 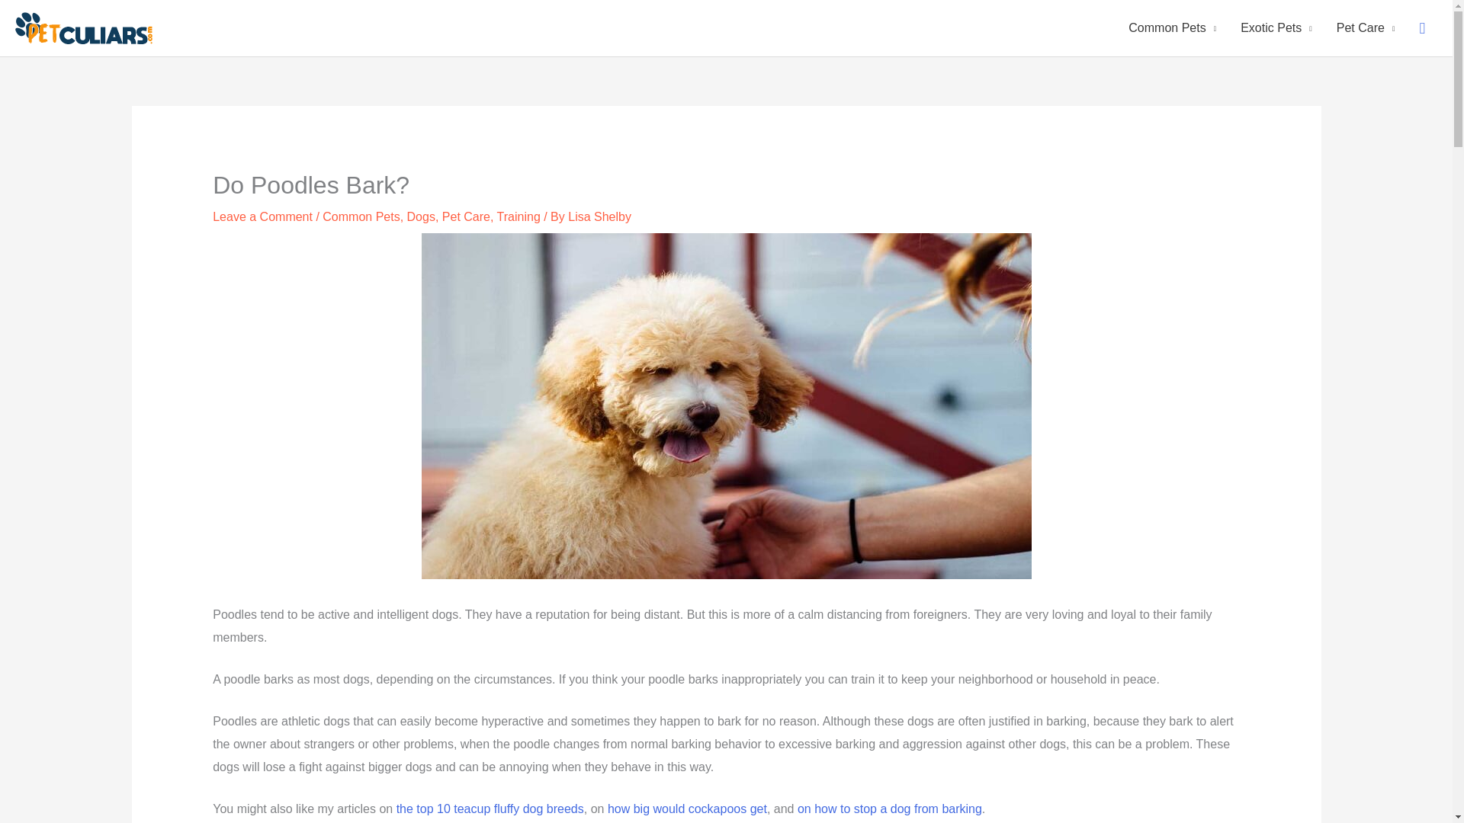 What do you see at coordinates (1276, 28) in the screenshot?
I see `Exotic Pets` at bounding box center [1276, 28].